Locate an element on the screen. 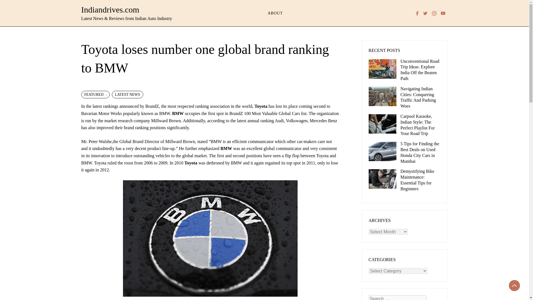  BMW is located at coordinates (226, 148).